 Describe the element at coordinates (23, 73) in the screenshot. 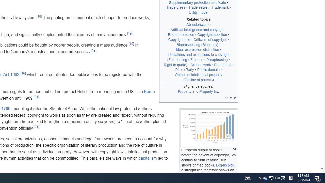

I see `[16]` at that location.